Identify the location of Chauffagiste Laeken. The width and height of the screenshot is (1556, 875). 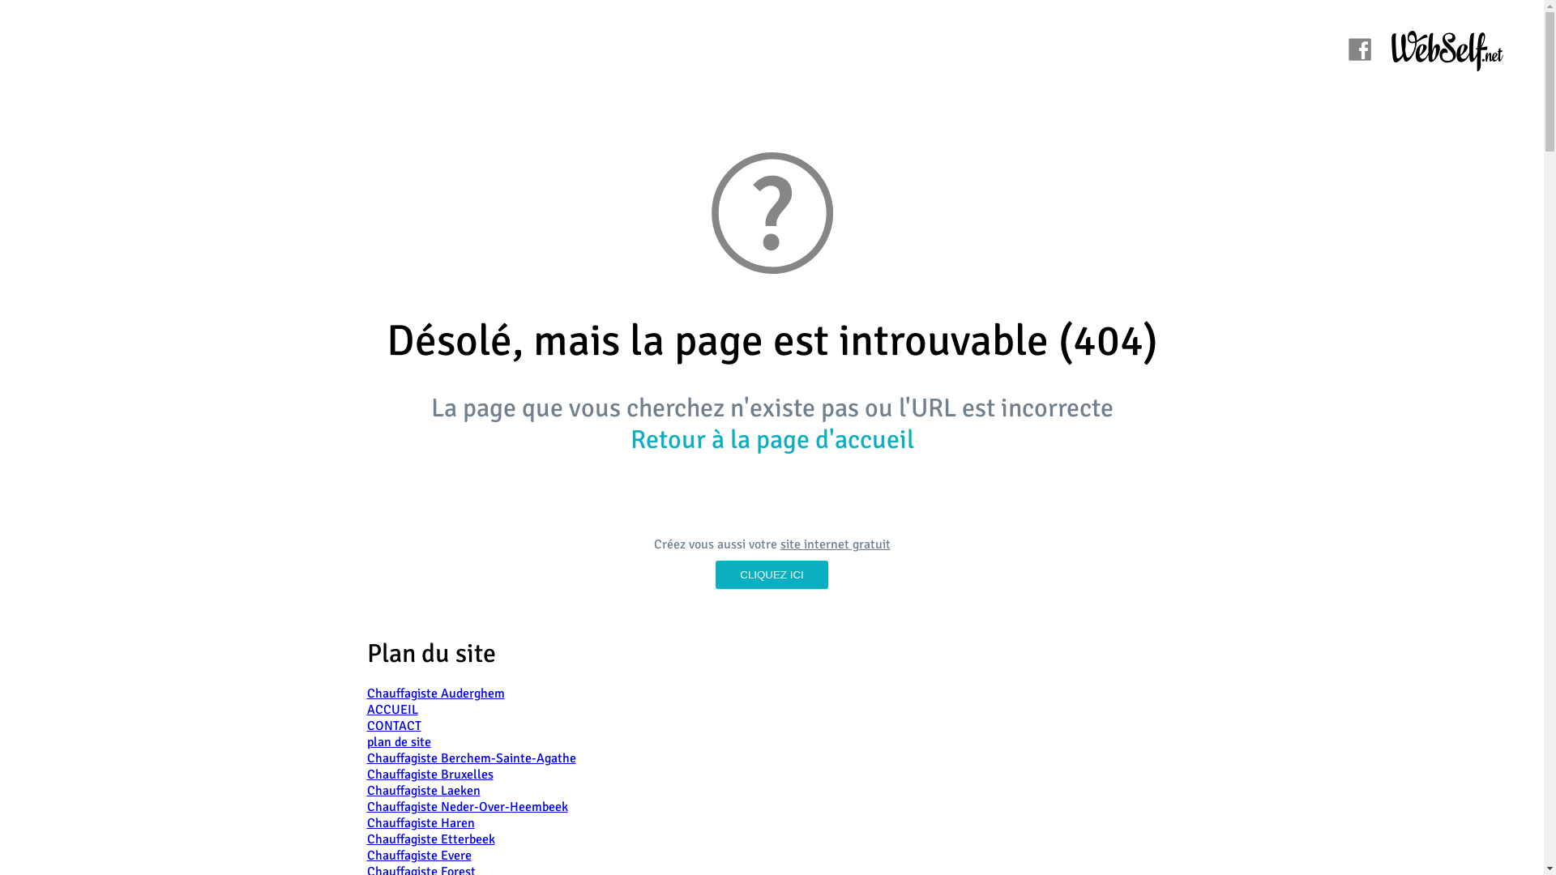
(423, 791).